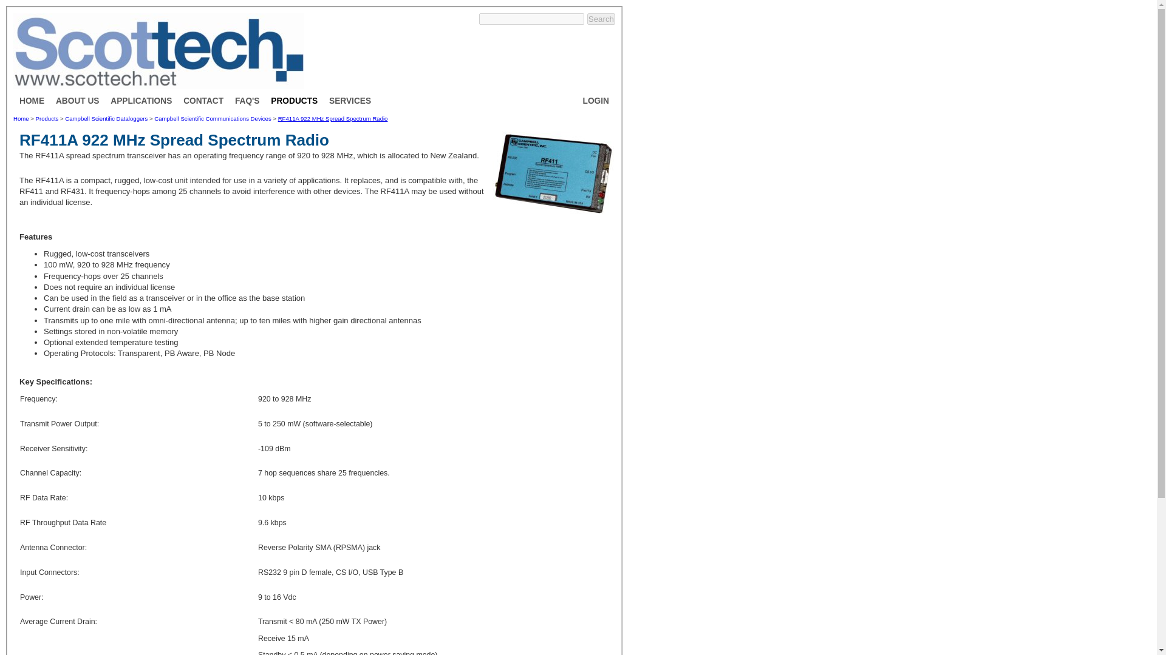 Image resolution: width=1166 pixels, height=655 pixels. Describe the element at coordinates (294, 101) in the screenshot. I see `PRODUCTS` at that location.